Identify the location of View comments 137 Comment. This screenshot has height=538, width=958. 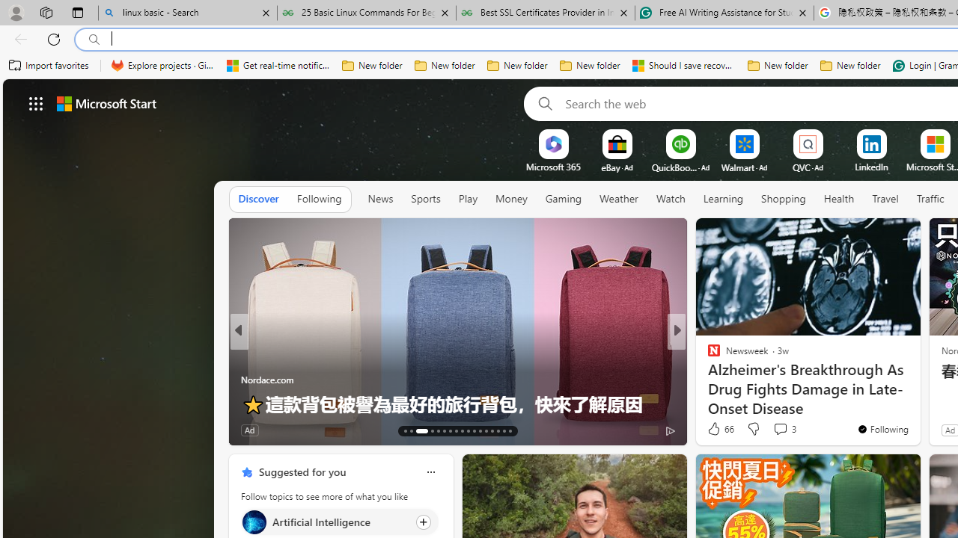
(323, 429).